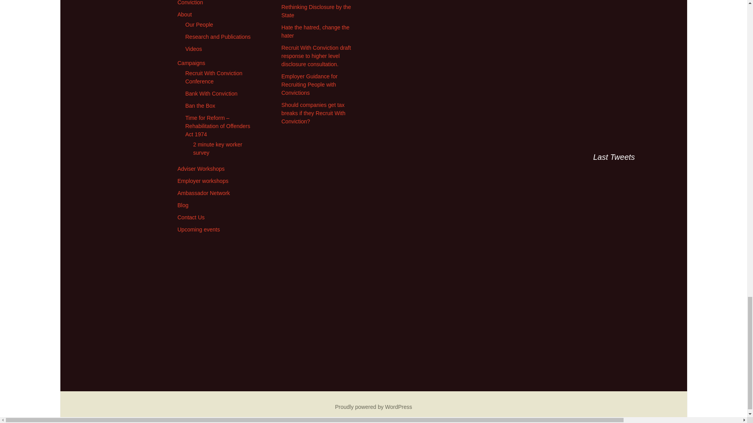  I want to click on Campaigns, so click(191, 63).